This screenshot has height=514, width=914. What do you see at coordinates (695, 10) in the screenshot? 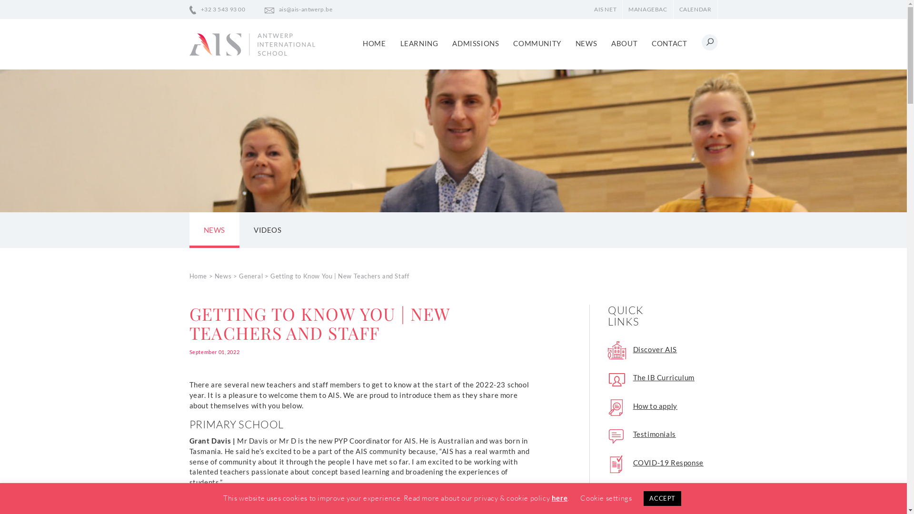
I see `CALENDAR` at bounding box center [695, 10].